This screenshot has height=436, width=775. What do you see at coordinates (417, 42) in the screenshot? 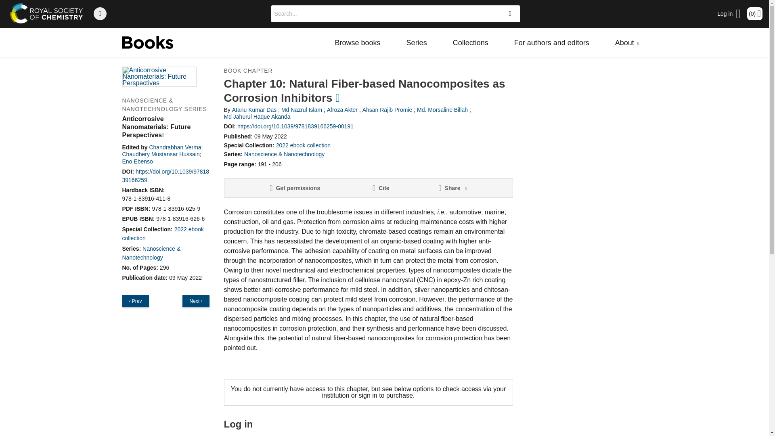
I see `Series` at bounding box center [417, 42].